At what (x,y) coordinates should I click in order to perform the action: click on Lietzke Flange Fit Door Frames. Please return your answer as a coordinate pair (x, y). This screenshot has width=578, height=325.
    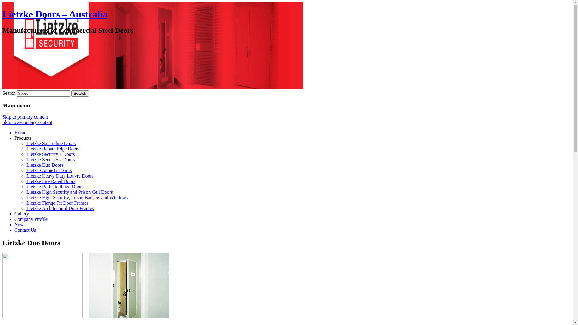
    Looking at the image, I should click on (57, 203).